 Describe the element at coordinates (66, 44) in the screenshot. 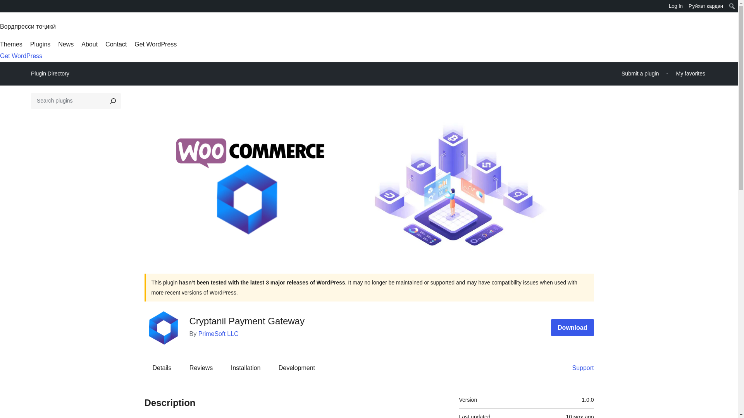

I see `News` at that location.